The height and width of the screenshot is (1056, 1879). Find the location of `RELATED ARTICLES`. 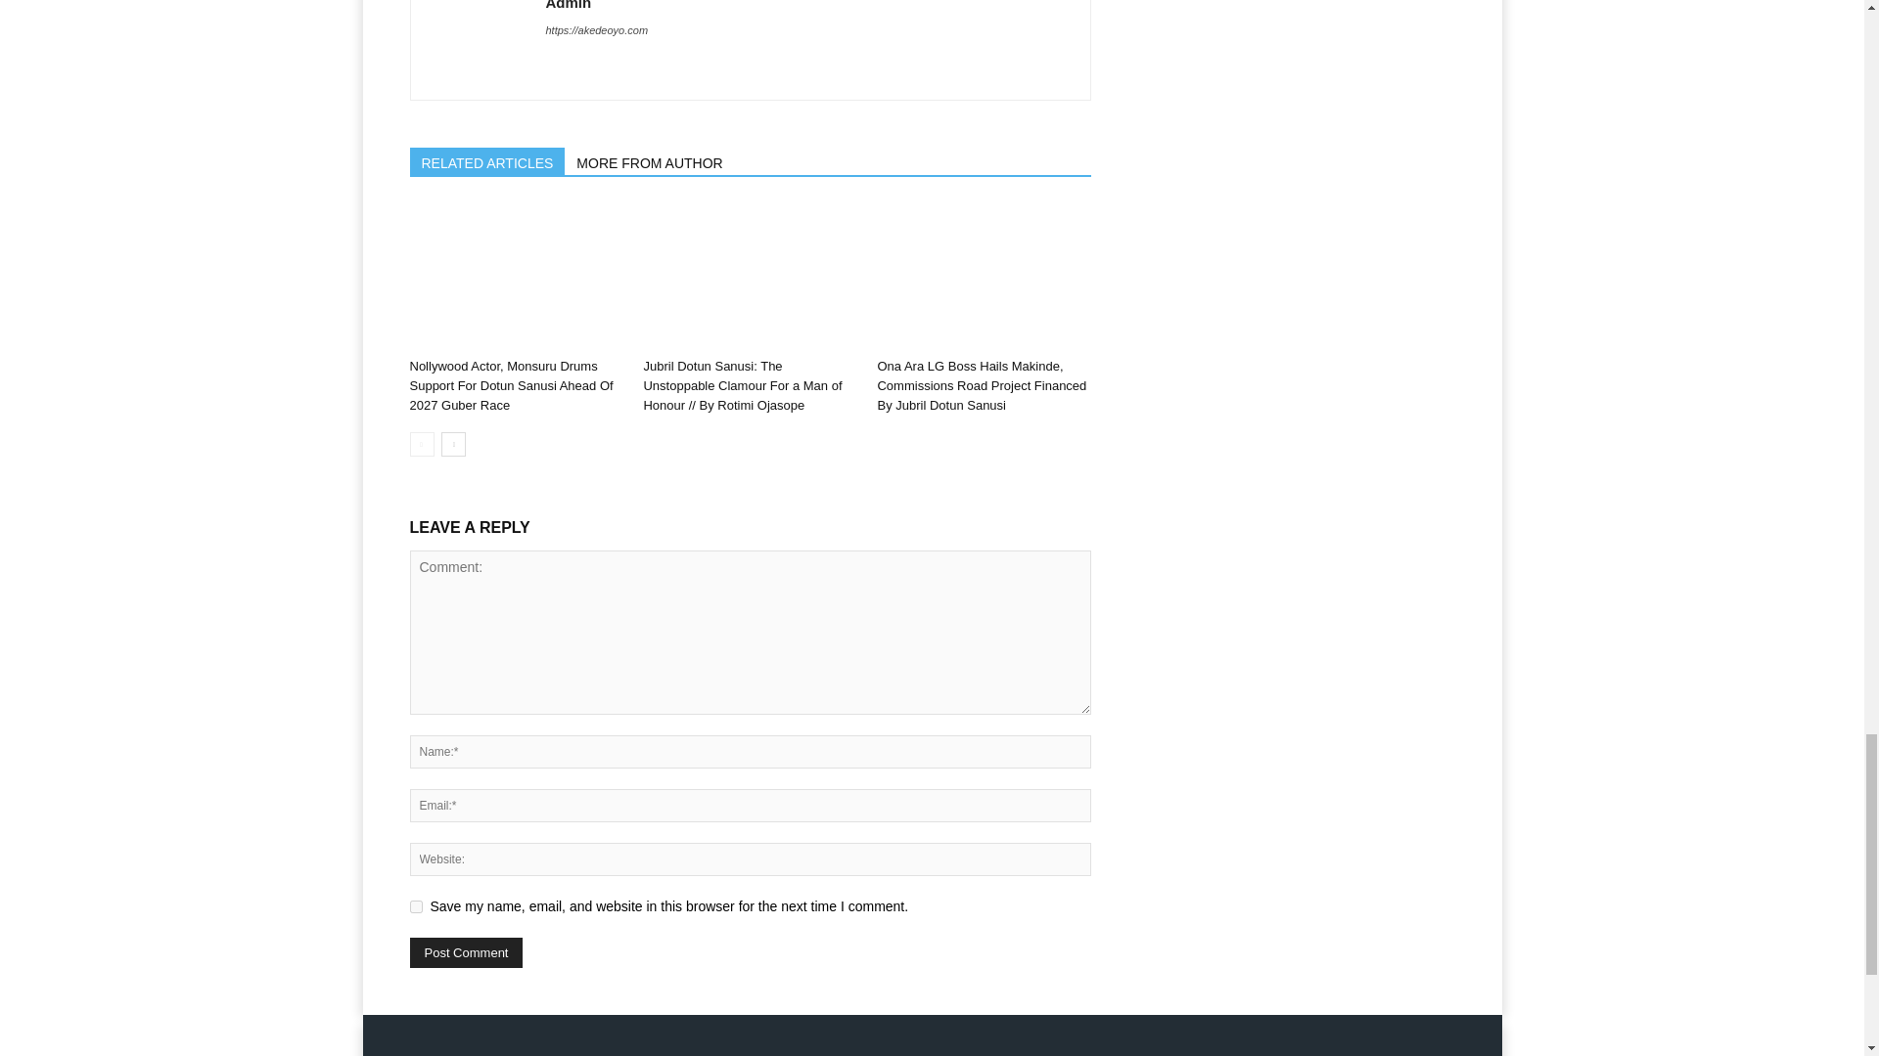

RELATED ARTICLES is located at coordinates (487, 161).